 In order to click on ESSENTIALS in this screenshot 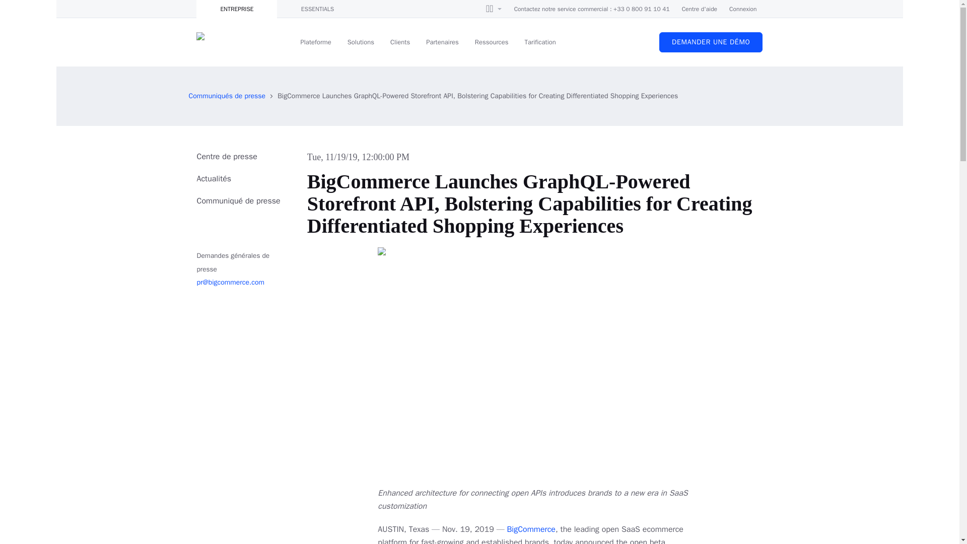, I will do `click(317, 9)`.